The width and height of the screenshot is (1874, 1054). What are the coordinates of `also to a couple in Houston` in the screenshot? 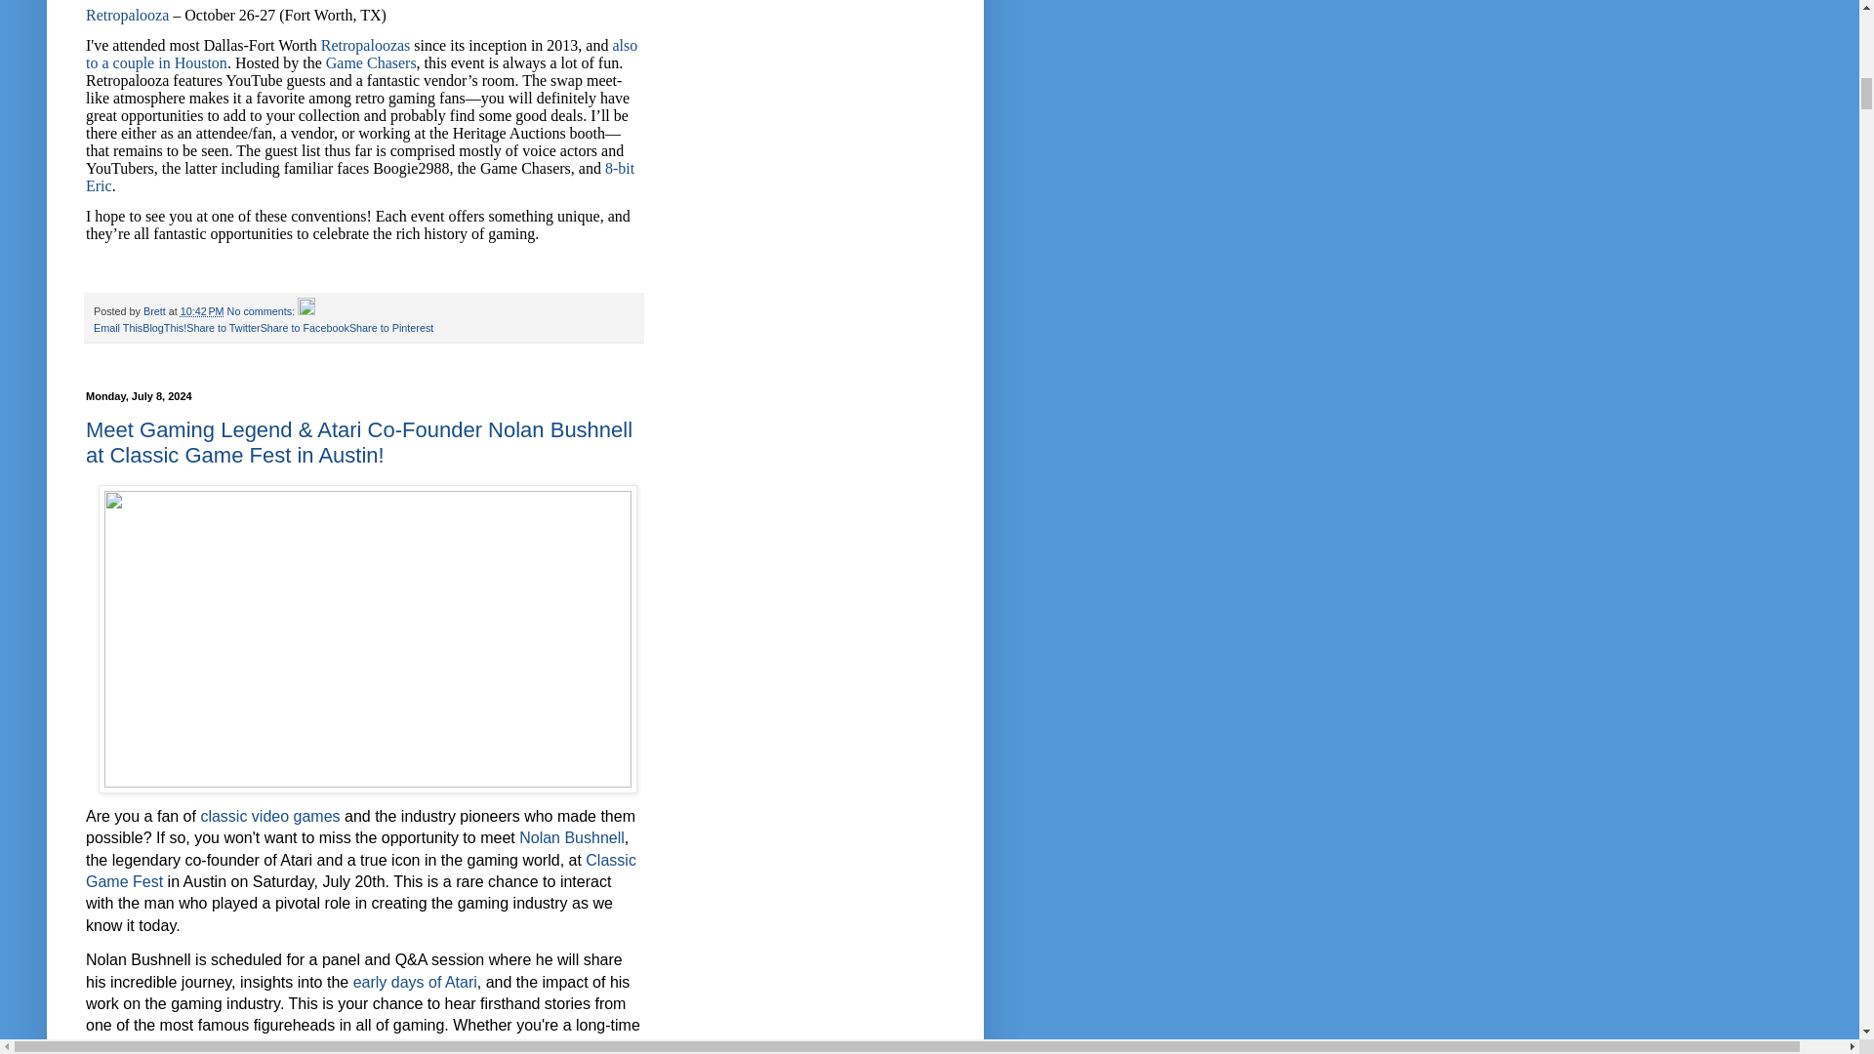 It's located at (361, 54).